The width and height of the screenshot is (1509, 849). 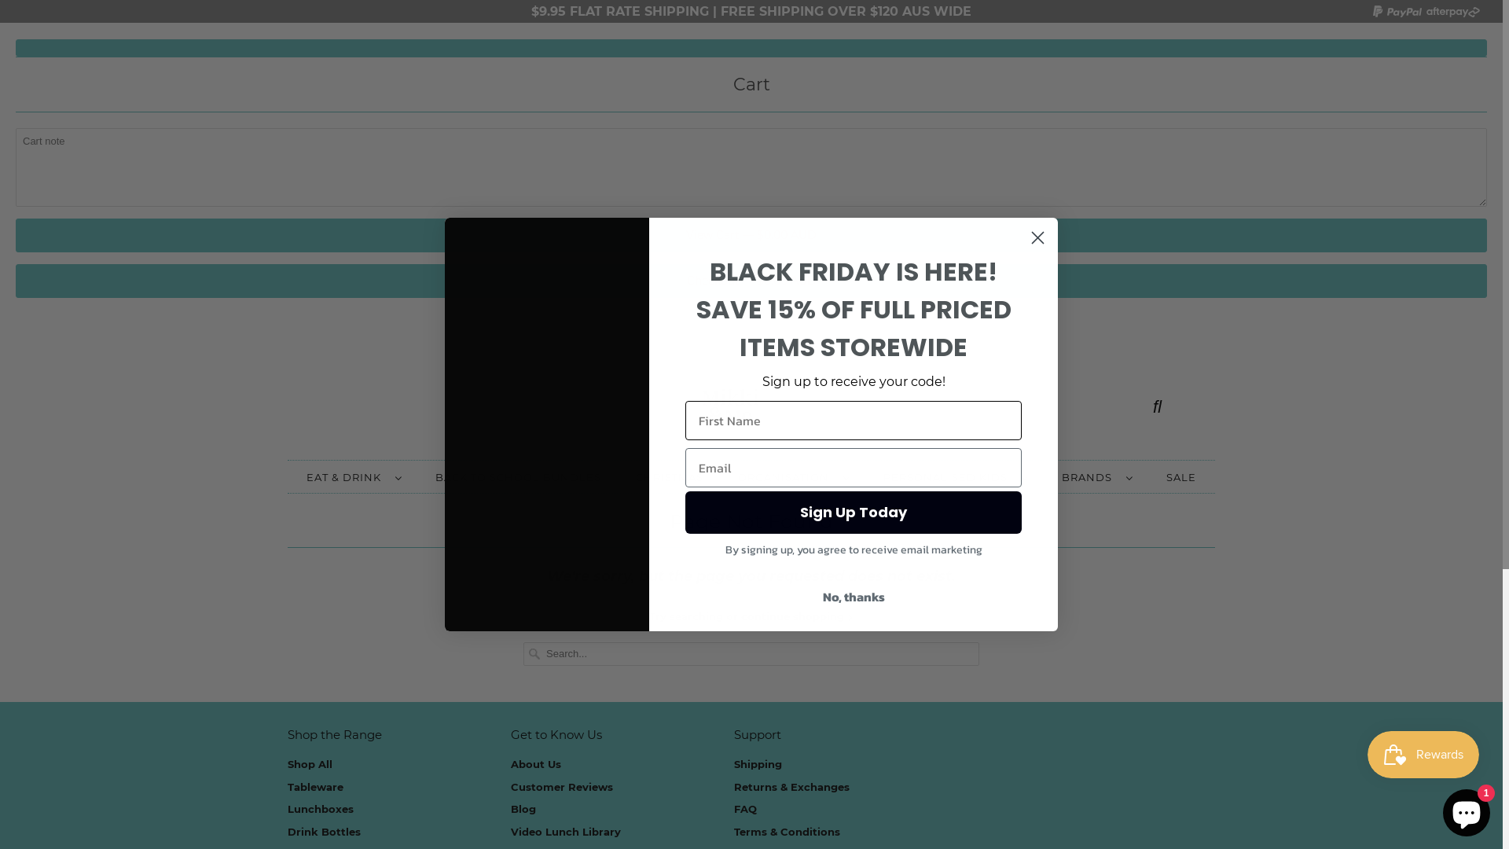 What do you see at coordinates (1037, 237) in the screenshot?
I see `Close dialog 1` at bounding box center [1037, 237].